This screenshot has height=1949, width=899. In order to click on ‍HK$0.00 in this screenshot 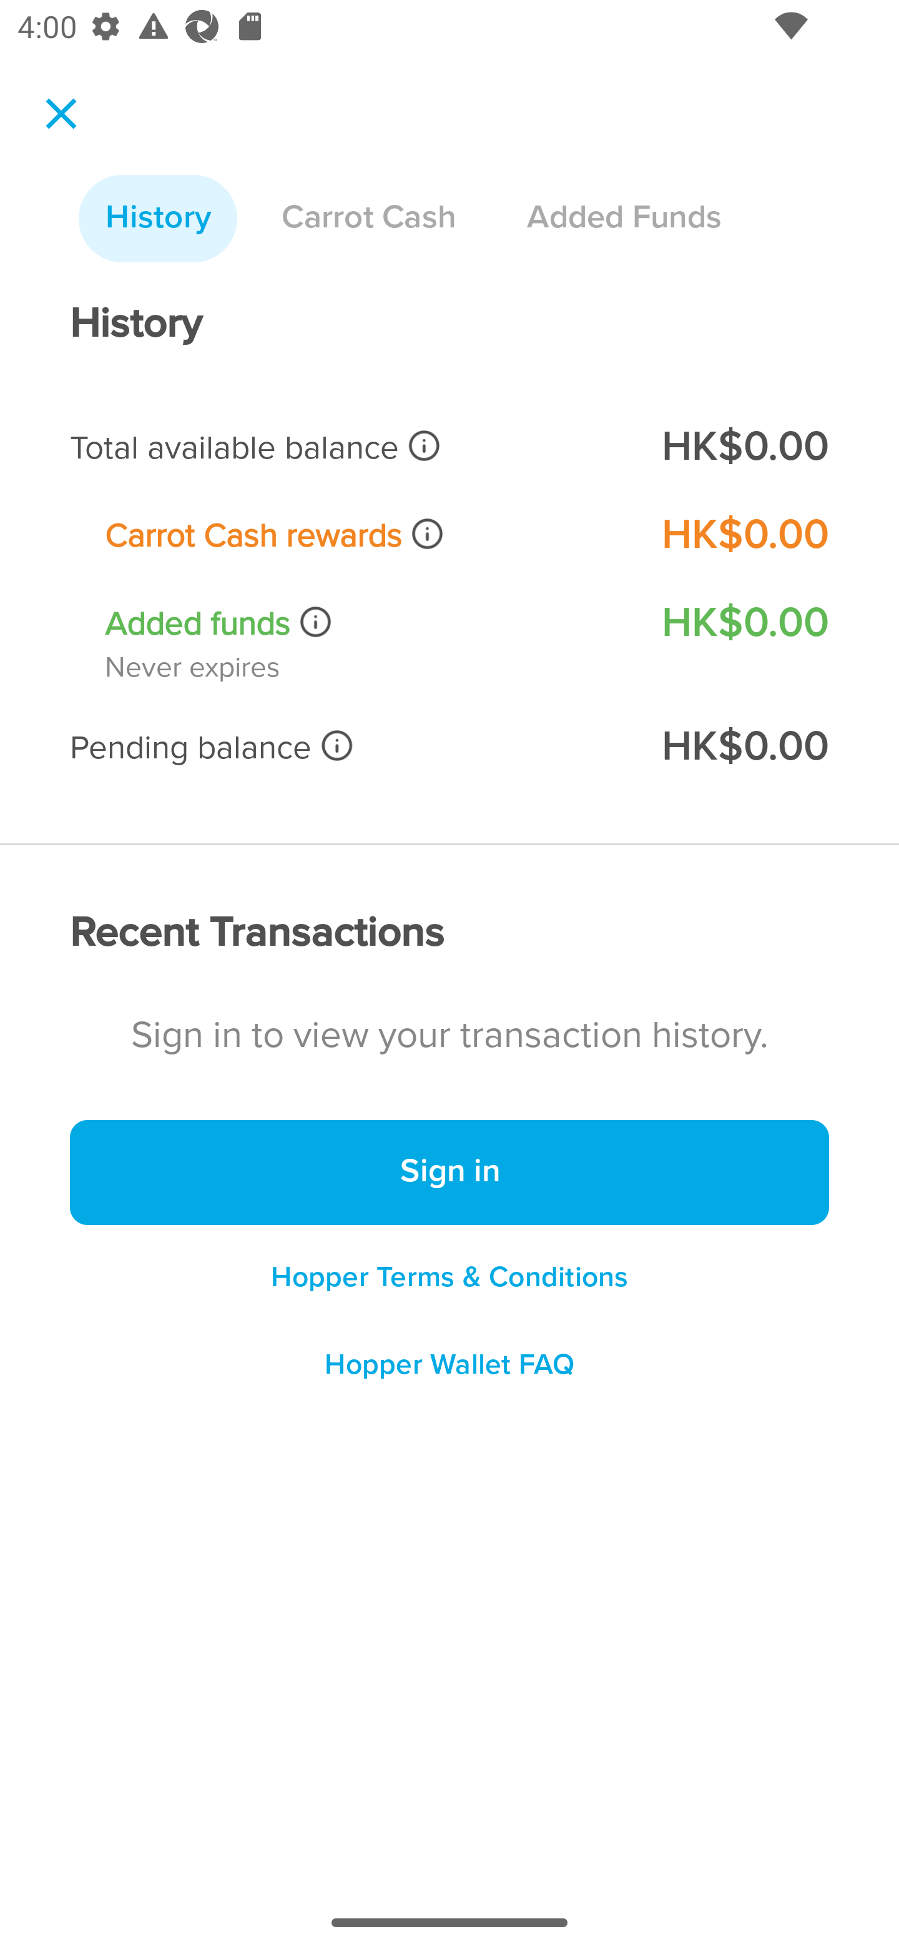, I will do `click(744, 747)`.